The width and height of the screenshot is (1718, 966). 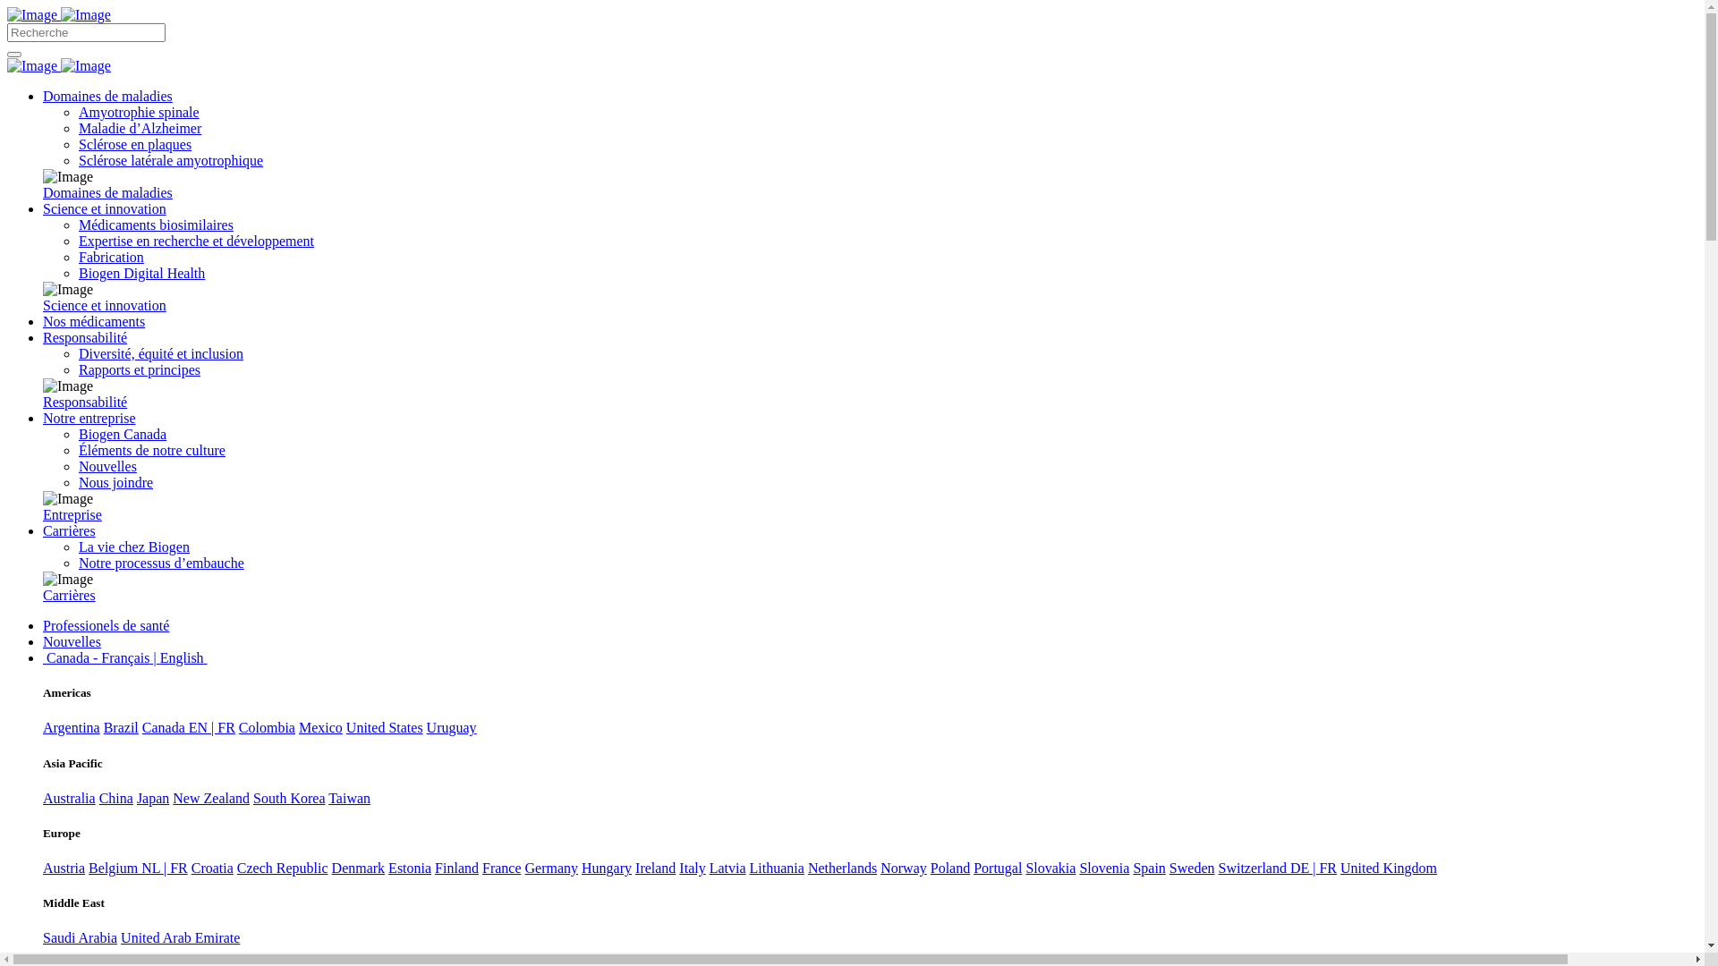 What do you see at coordinates (289, 798) in the screenshot?
I see `South Korea` at bounding box center [289, 798].